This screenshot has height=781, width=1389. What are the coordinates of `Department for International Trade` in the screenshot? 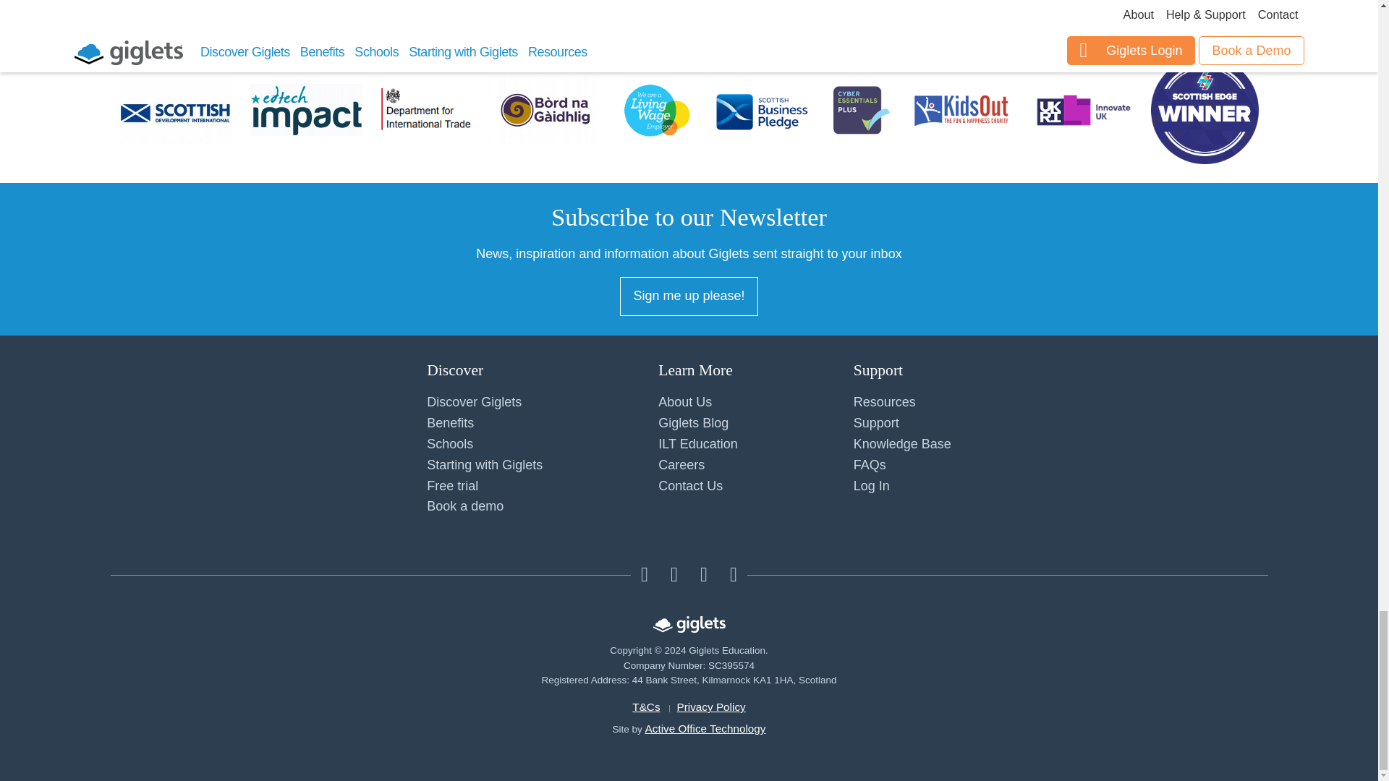 It's located at (425, 113).